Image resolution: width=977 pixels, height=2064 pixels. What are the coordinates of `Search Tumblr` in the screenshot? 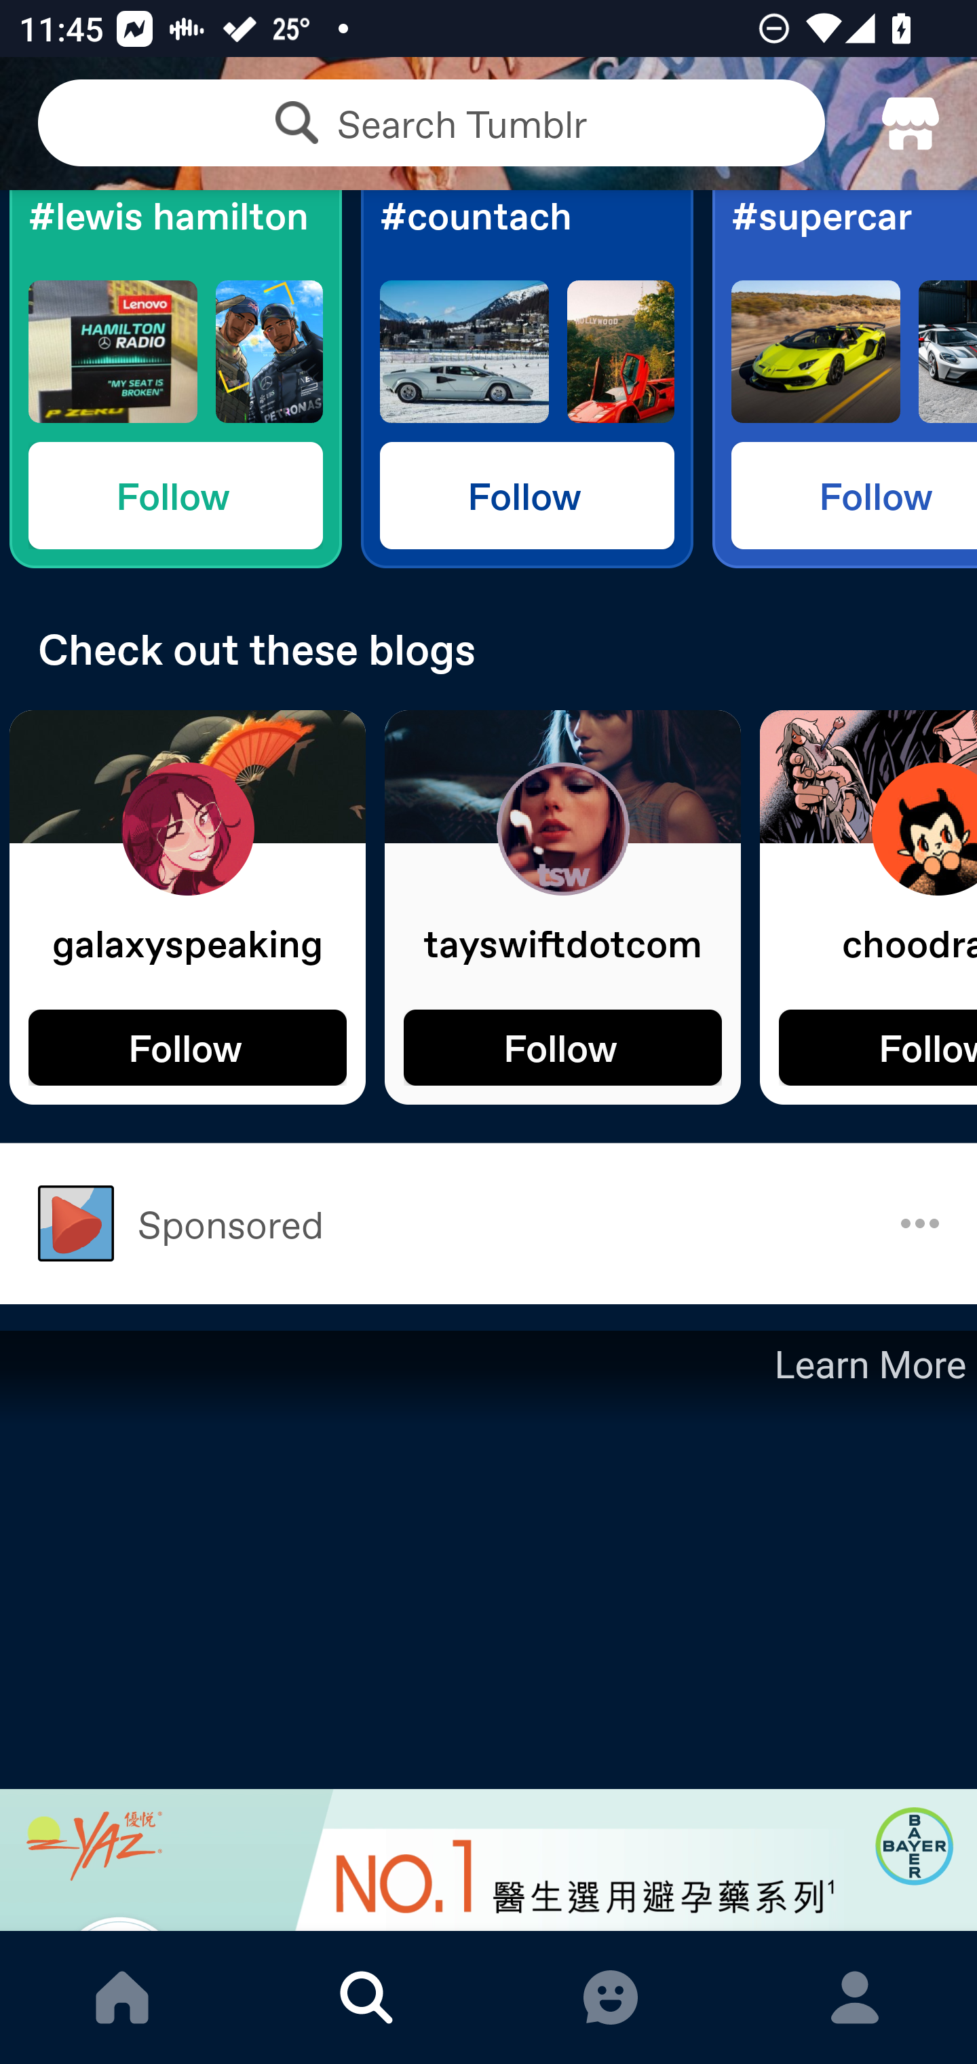 It's located at (432, 122).